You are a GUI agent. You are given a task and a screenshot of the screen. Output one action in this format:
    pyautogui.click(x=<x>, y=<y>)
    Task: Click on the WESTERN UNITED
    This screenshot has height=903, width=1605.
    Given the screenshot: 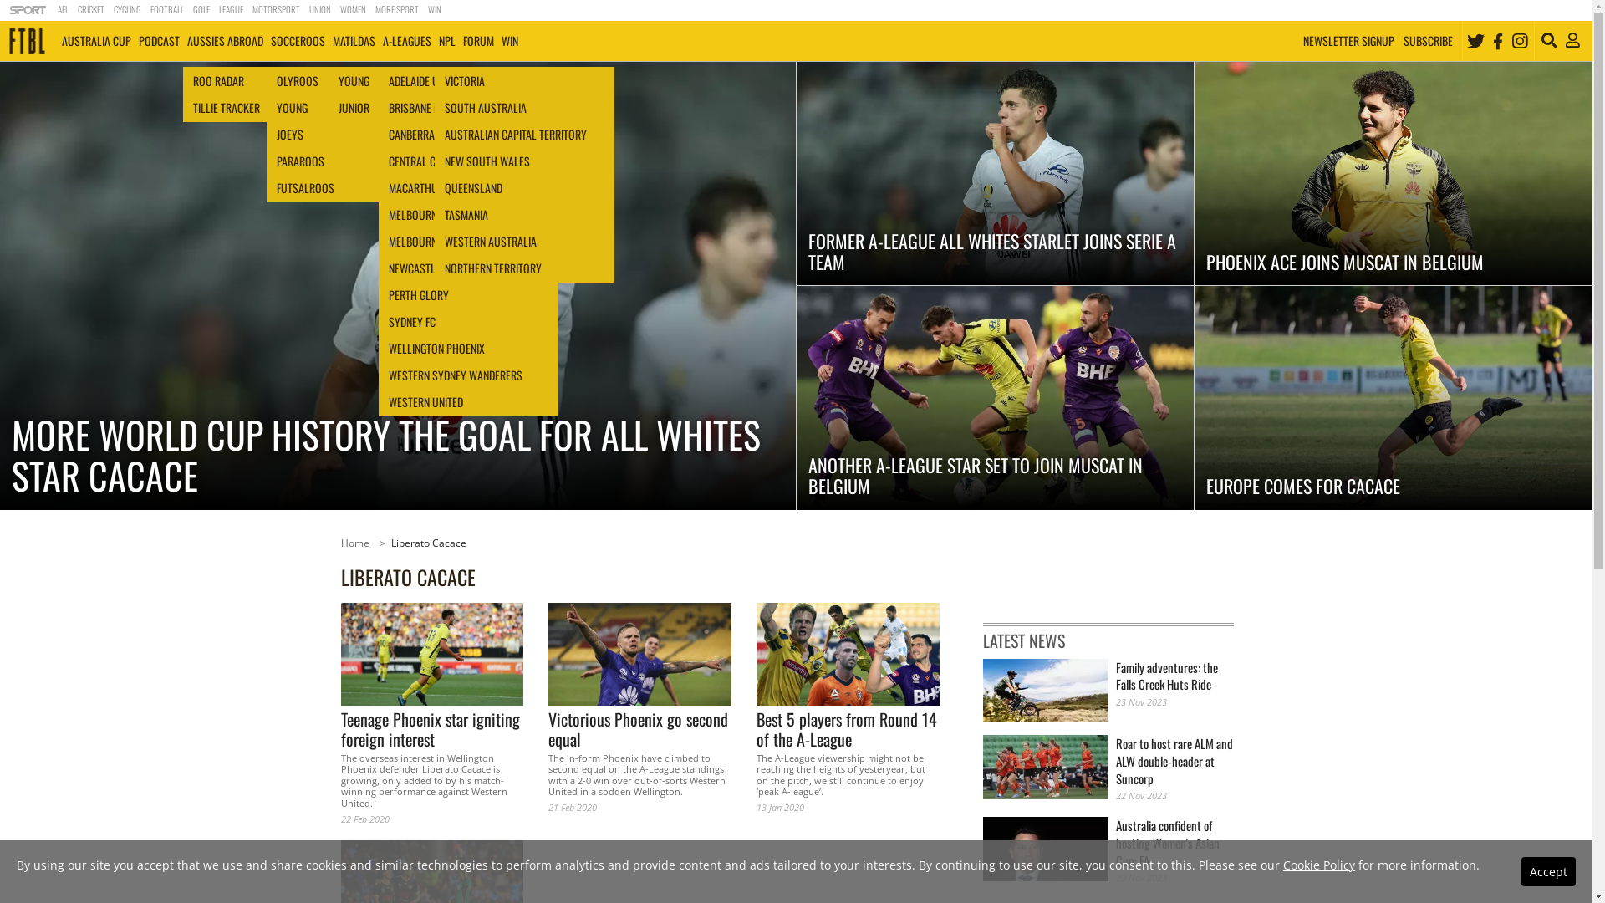 What is the action you would take?
    pyautogui.click(x=468, y=402)
    